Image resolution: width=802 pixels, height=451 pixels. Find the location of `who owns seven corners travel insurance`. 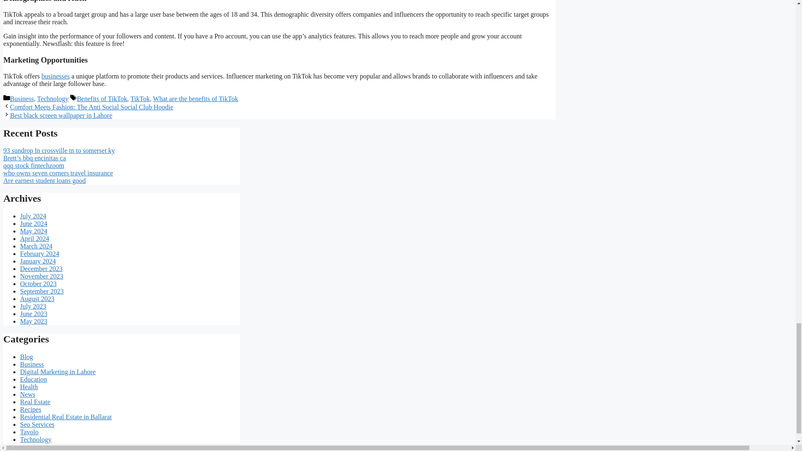

who owns seven corners travel insurance is located at coordinates (58, 173).